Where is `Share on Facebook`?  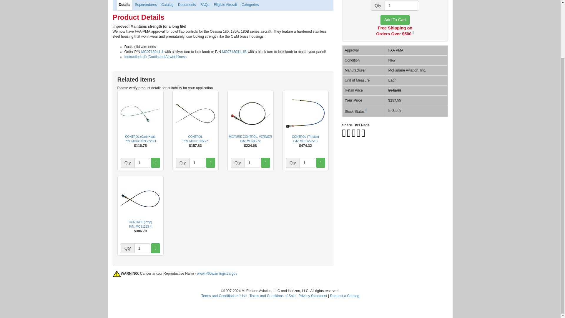
Share on Facebook is located at coordinates (344, 135).